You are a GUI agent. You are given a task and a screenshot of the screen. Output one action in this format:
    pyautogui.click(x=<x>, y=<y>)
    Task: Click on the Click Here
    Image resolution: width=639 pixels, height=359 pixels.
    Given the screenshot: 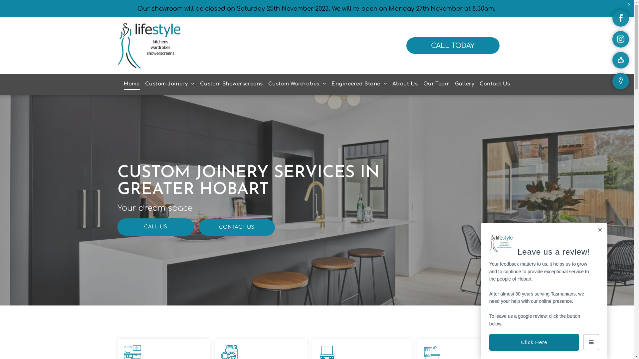 What is the action you would take?
    pyautogui.click(x=534, y=342)
    